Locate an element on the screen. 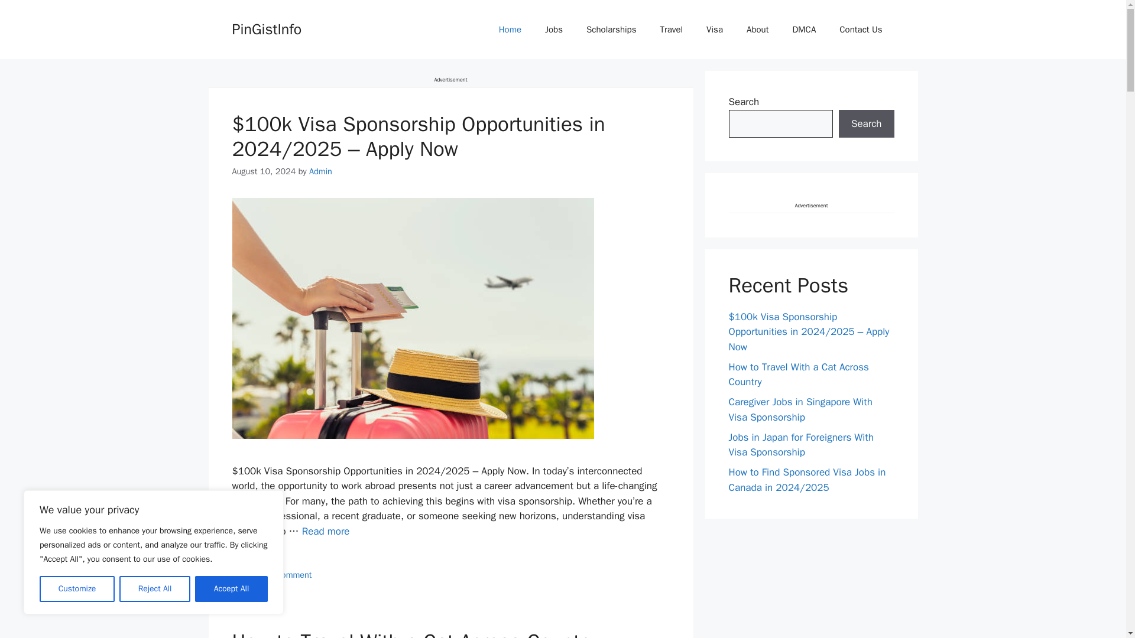  How to Travel With a Cat Across Country is located at coordinates (413, 633).